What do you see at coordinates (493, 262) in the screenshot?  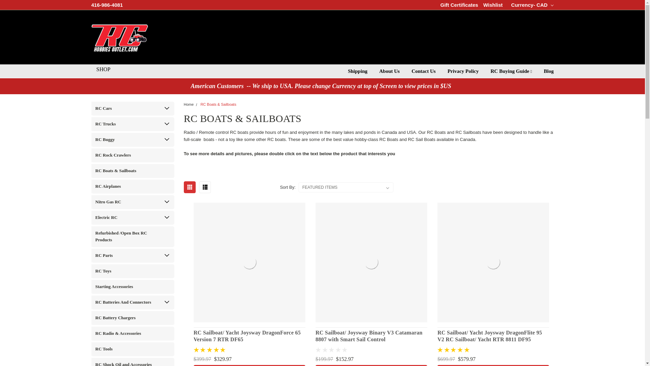 I see `DragonFlite 95 ` at bounding box center [493, 262].